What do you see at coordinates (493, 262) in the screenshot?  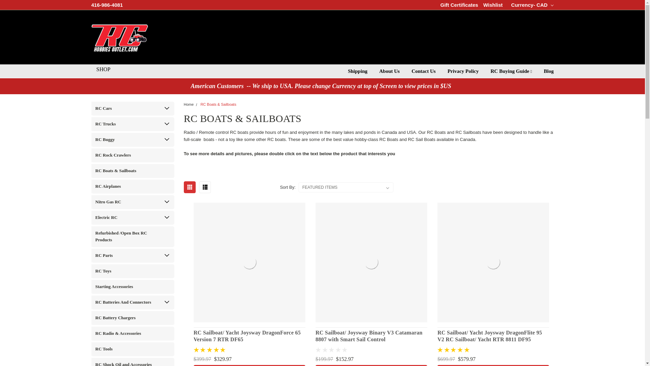 I see `DragonFlite 95 ` at bounding box center [493, 262].